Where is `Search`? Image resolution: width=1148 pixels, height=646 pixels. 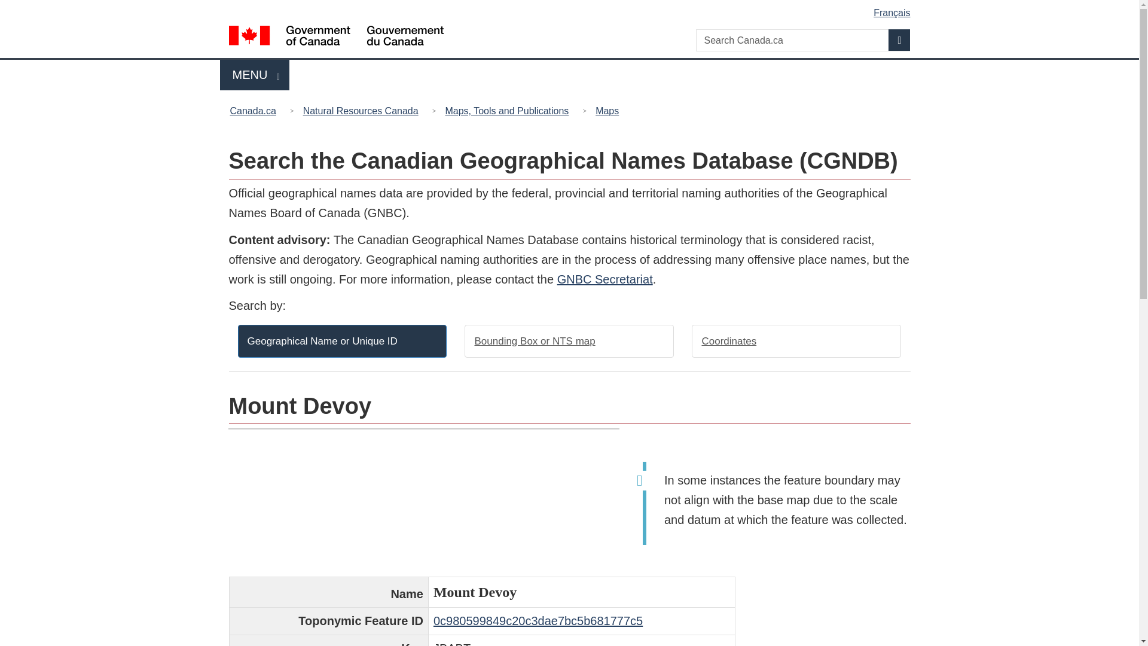 Search is located at coordinates (255, 75).